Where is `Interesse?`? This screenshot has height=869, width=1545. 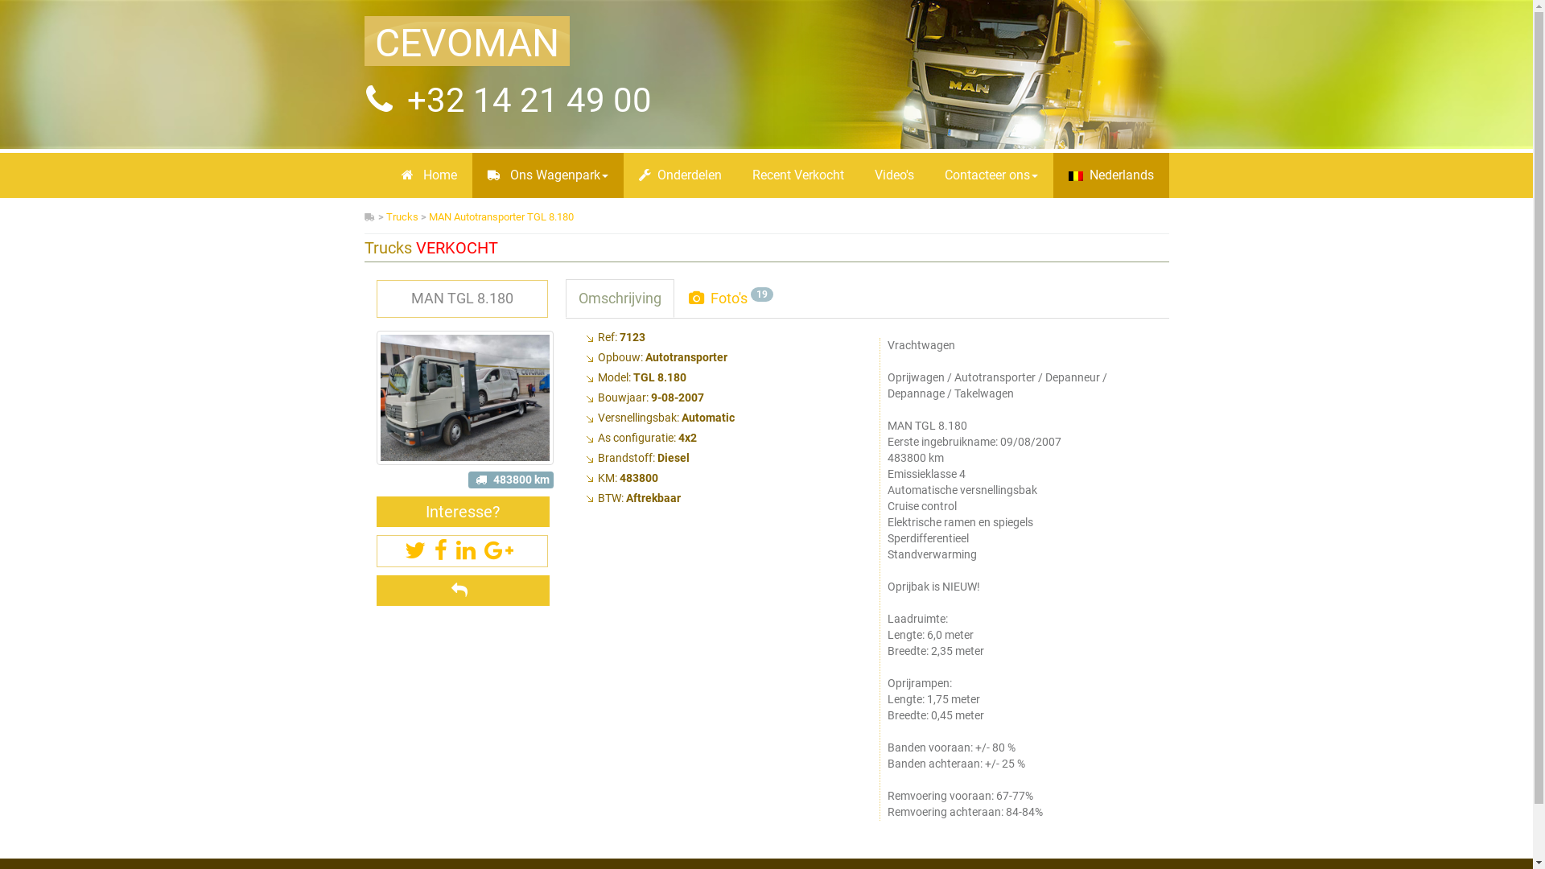
Interesse? is located at coordinates (463, 512).